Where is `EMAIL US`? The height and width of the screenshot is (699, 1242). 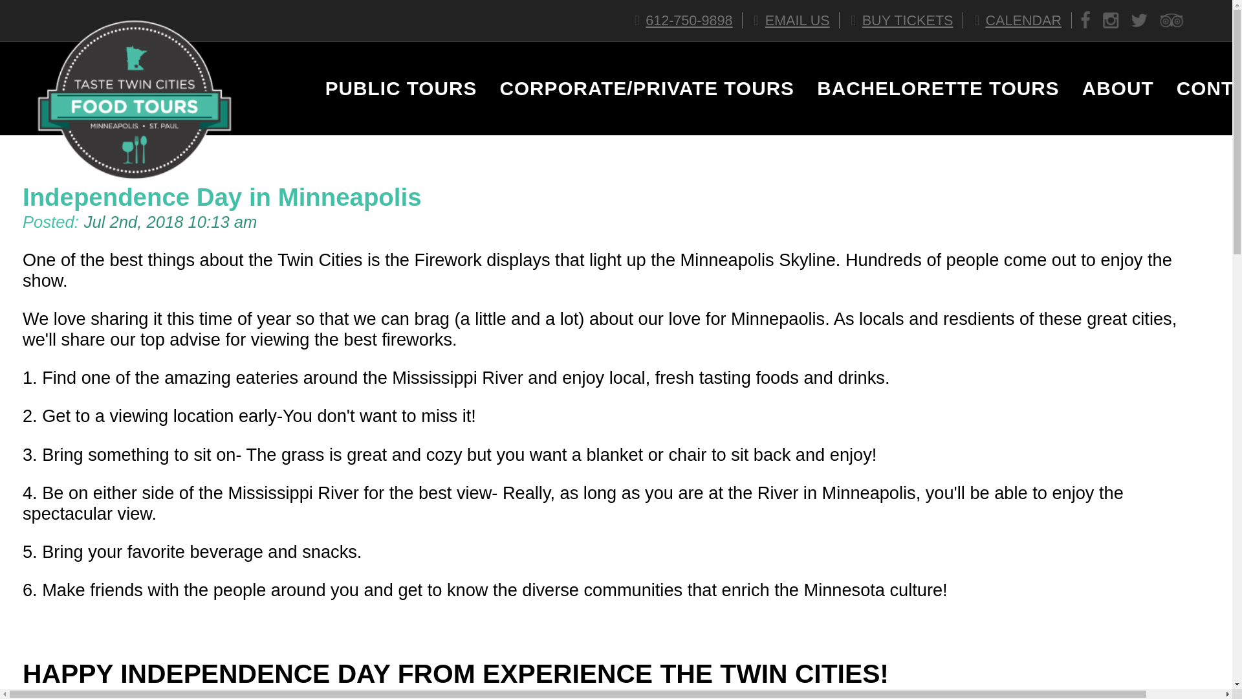 EMAIL US is located at coordinates (793, 21).